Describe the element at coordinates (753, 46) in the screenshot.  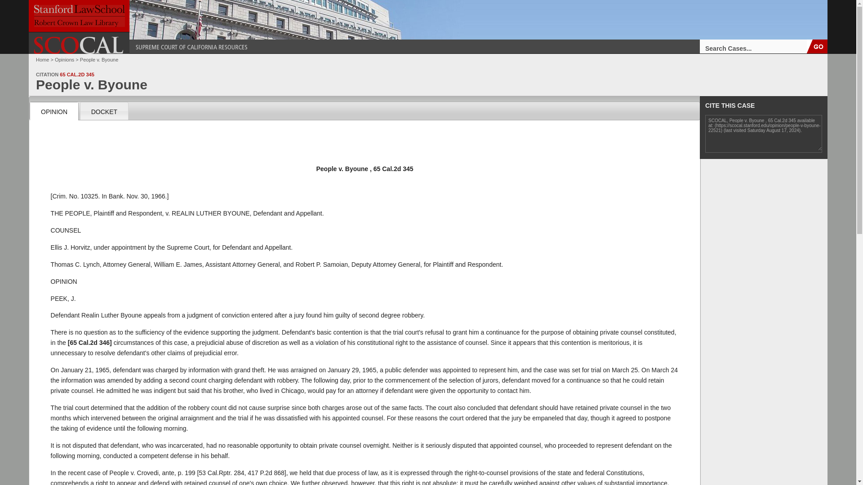
I see `Search Cases...` at that location.